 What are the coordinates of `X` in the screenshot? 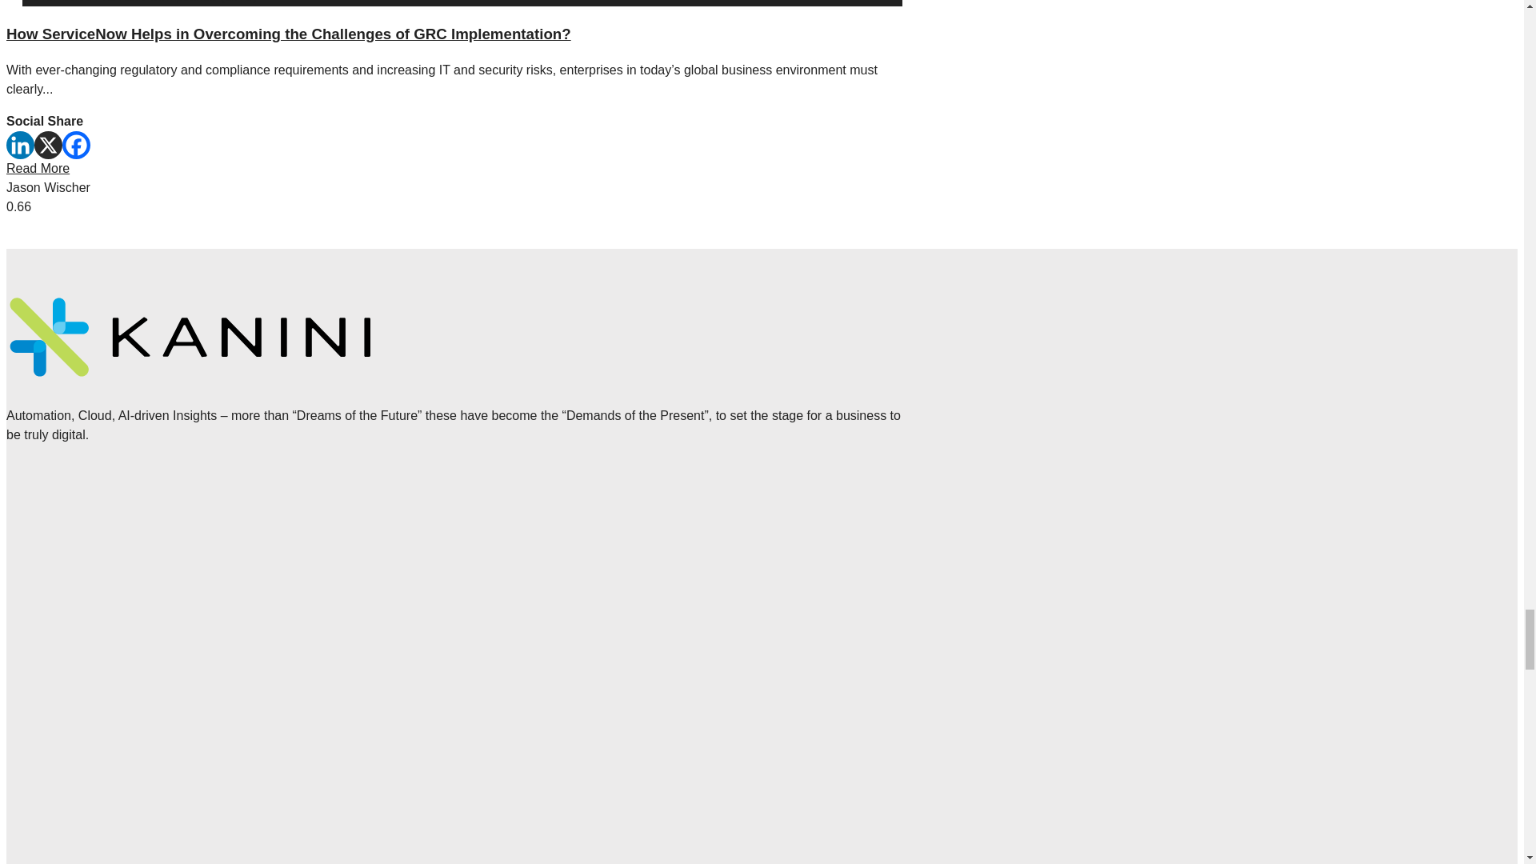 It's located at (48, 145).